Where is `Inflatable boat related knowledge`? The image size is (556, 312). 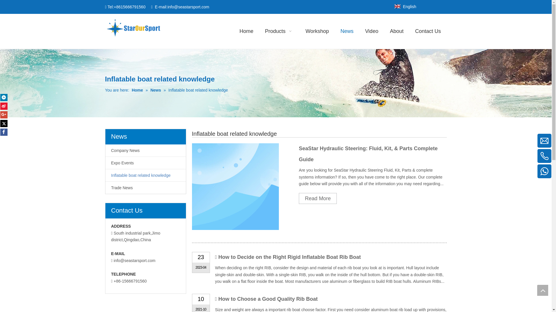 Inflatable boat related knowledge is located at coordinates (145, 175).